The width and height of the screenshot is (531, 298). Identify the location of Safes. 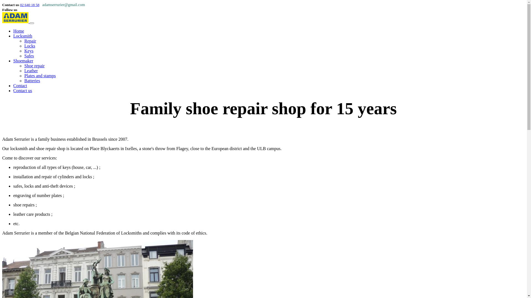
(29, 56).